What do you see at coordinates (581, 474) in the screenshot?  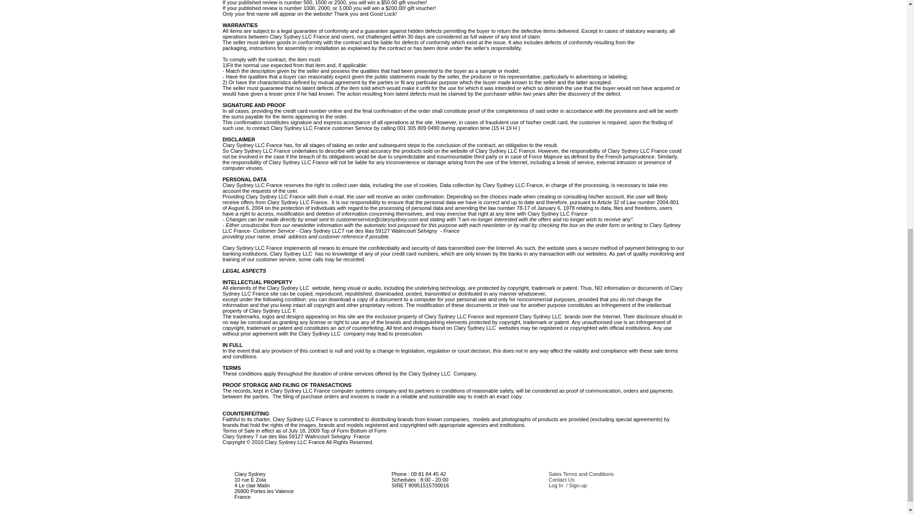 I see `Sales Terms and Conditions` at bounding box center [581, 474].